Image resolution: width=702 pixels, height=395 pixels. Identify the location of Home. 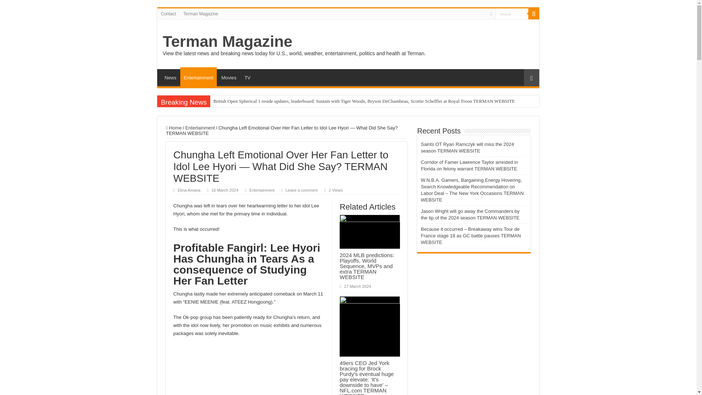
(174, 128).